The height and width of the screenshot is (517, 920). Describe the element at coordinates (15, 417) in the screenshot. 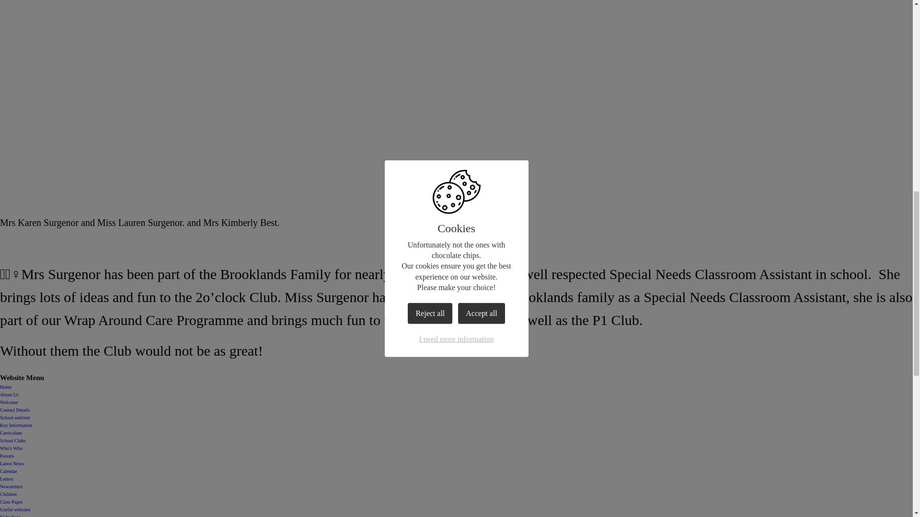

I see `School uniform` at that location.